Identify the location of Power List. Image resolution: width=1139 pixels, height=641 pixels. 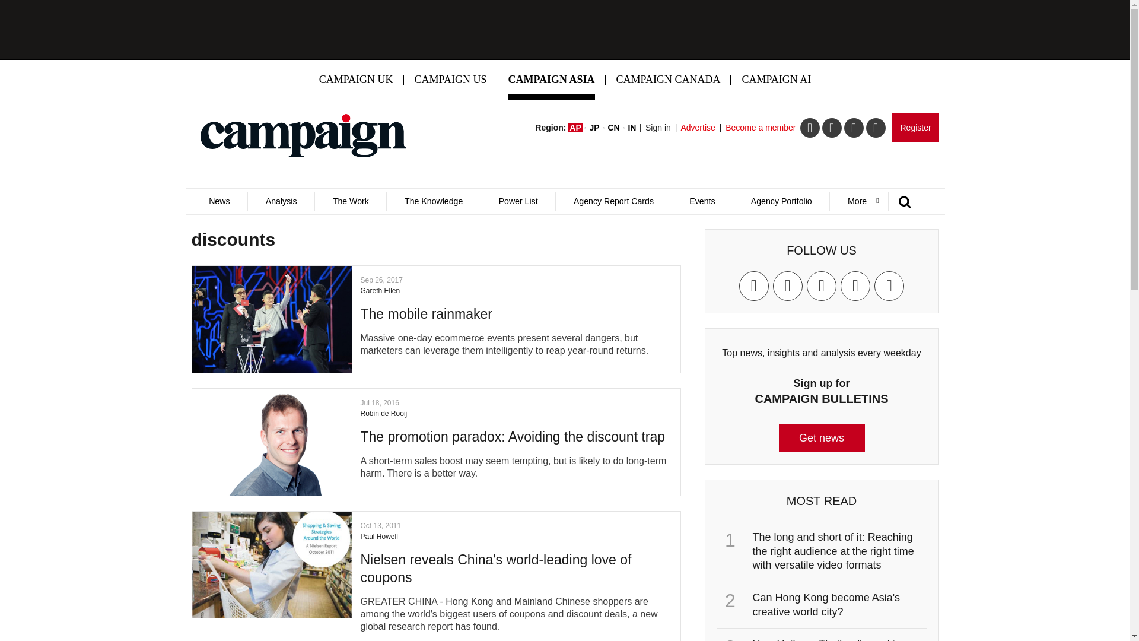
(518, 201).